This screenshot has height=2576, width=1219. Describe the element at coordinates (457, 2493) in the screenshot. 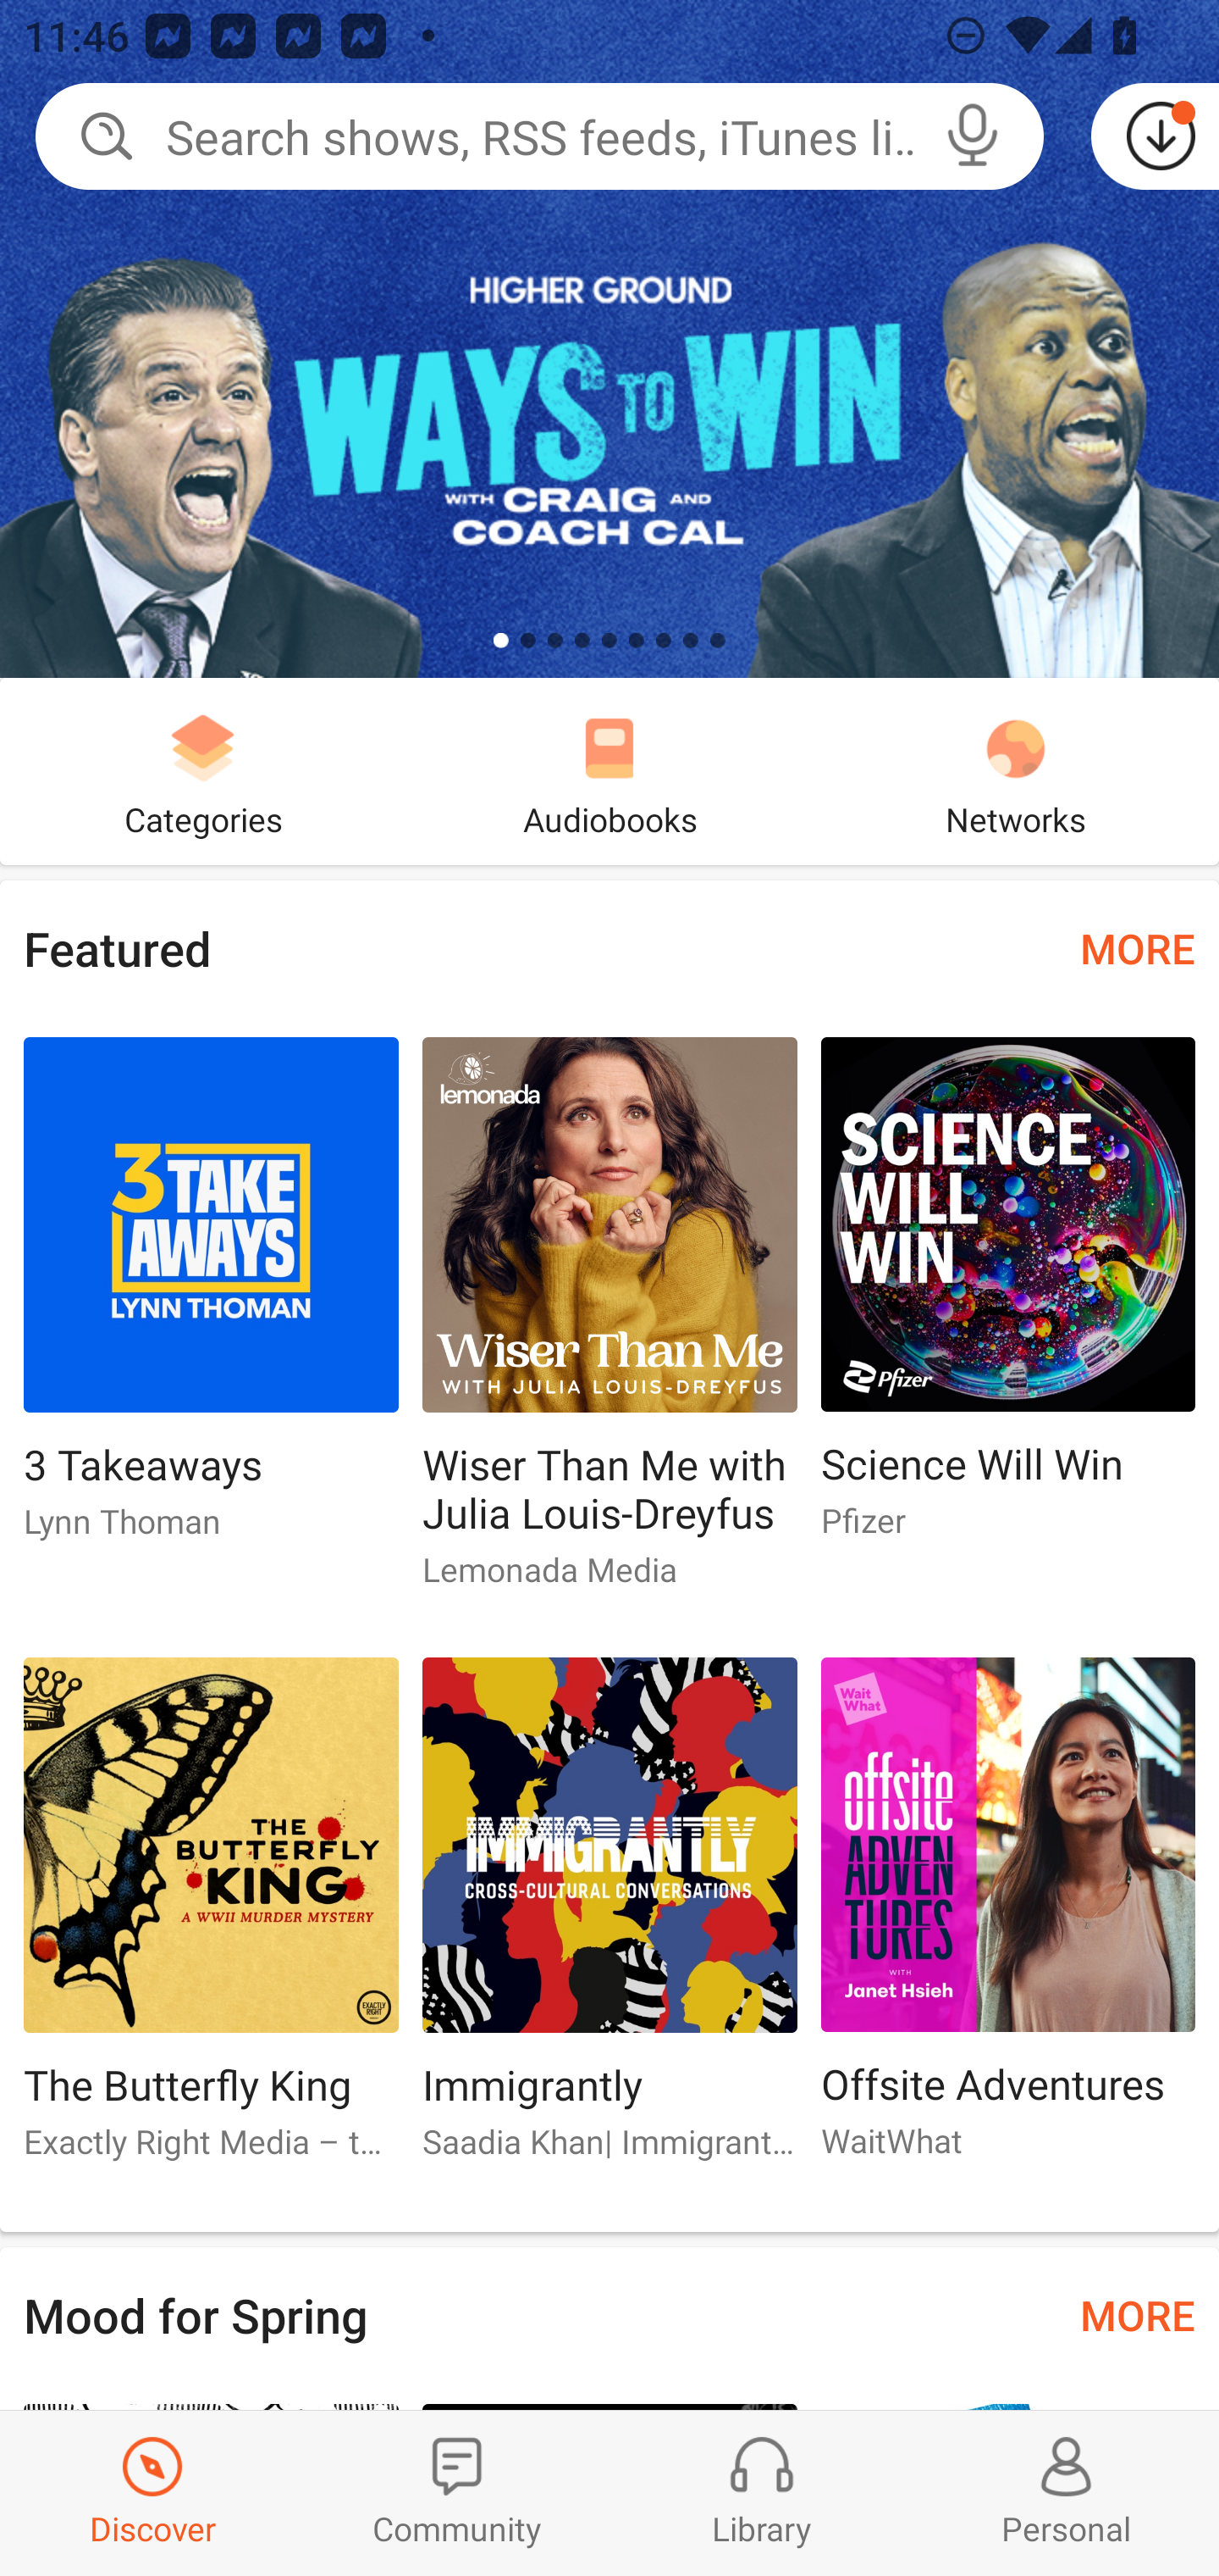

I see `Community` at that location.